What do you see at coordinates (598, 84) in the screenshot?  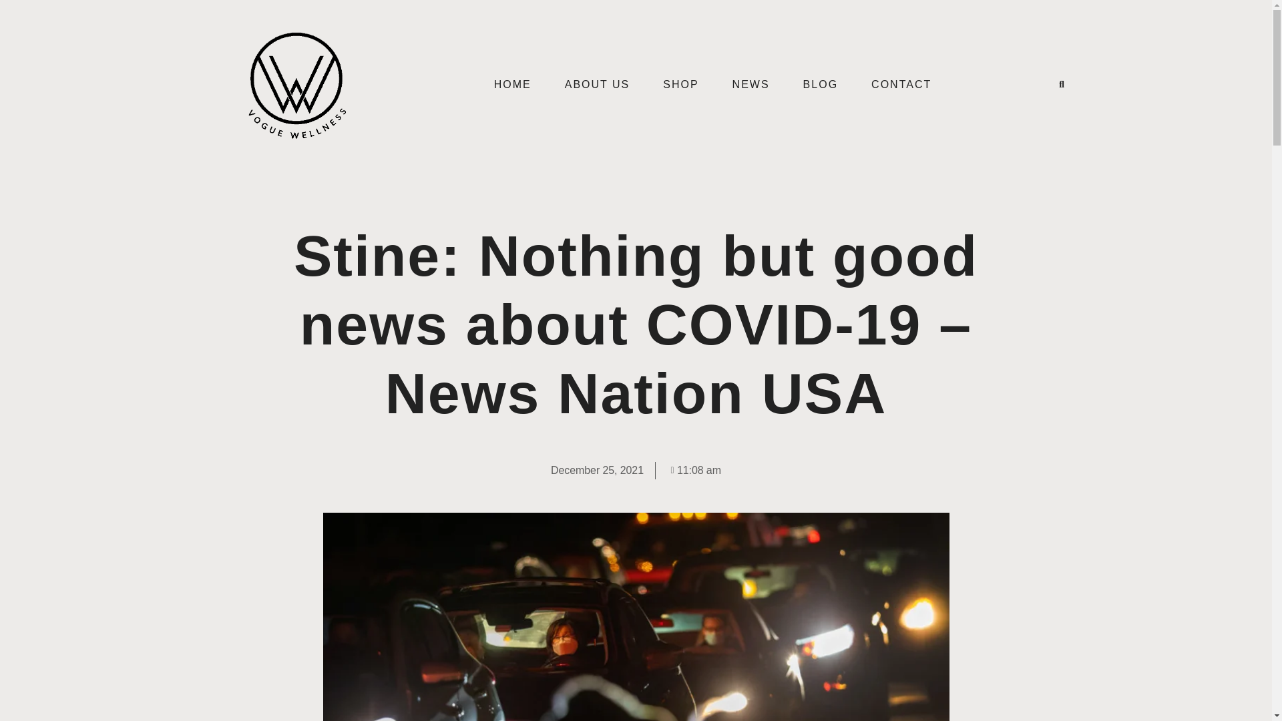 I see `ABOUT US` at bounding box center [598, 84].